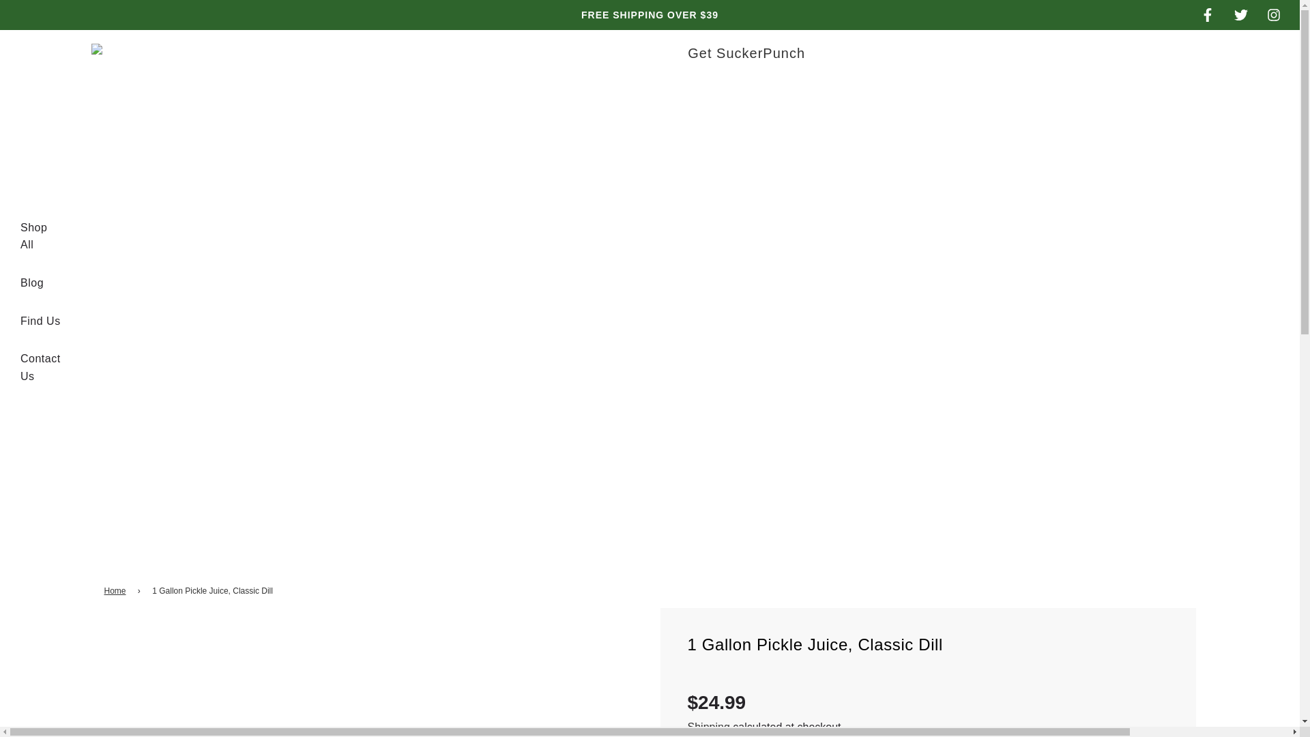  Describe the element at coordinates (116, 591) in the screenshot. I see `Back to the frontpage` at that location.